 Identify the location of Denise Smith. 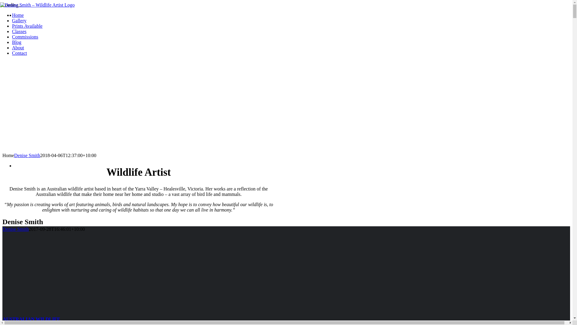
(16, 229).